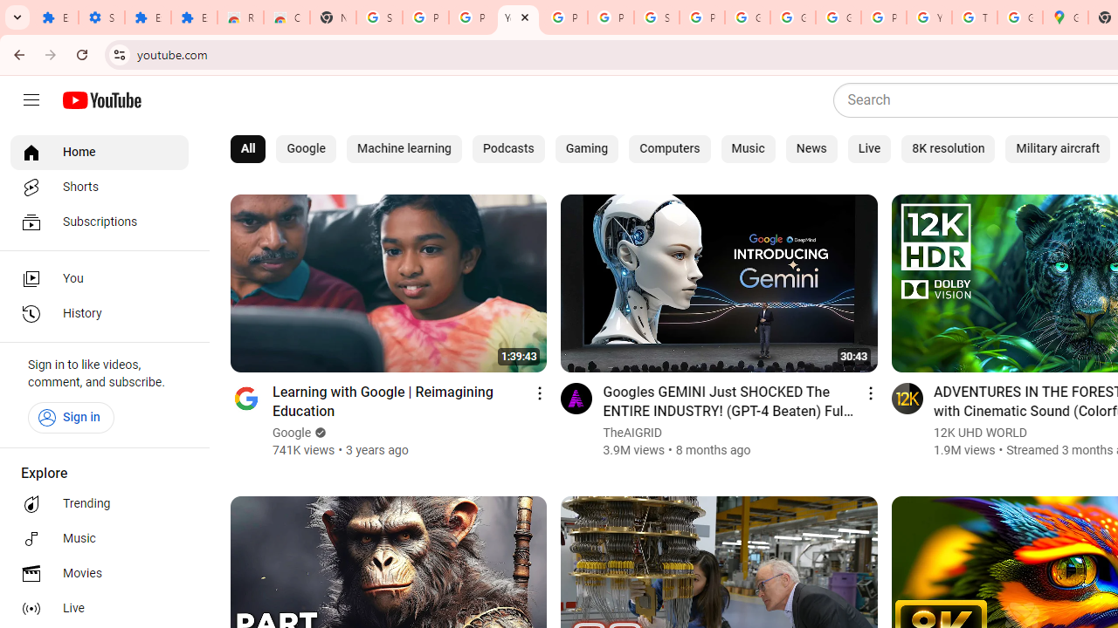  What do you see at coordinates (949, 148) in the screenshot?
I see `8K resolution` at bounding box center [949, 148].